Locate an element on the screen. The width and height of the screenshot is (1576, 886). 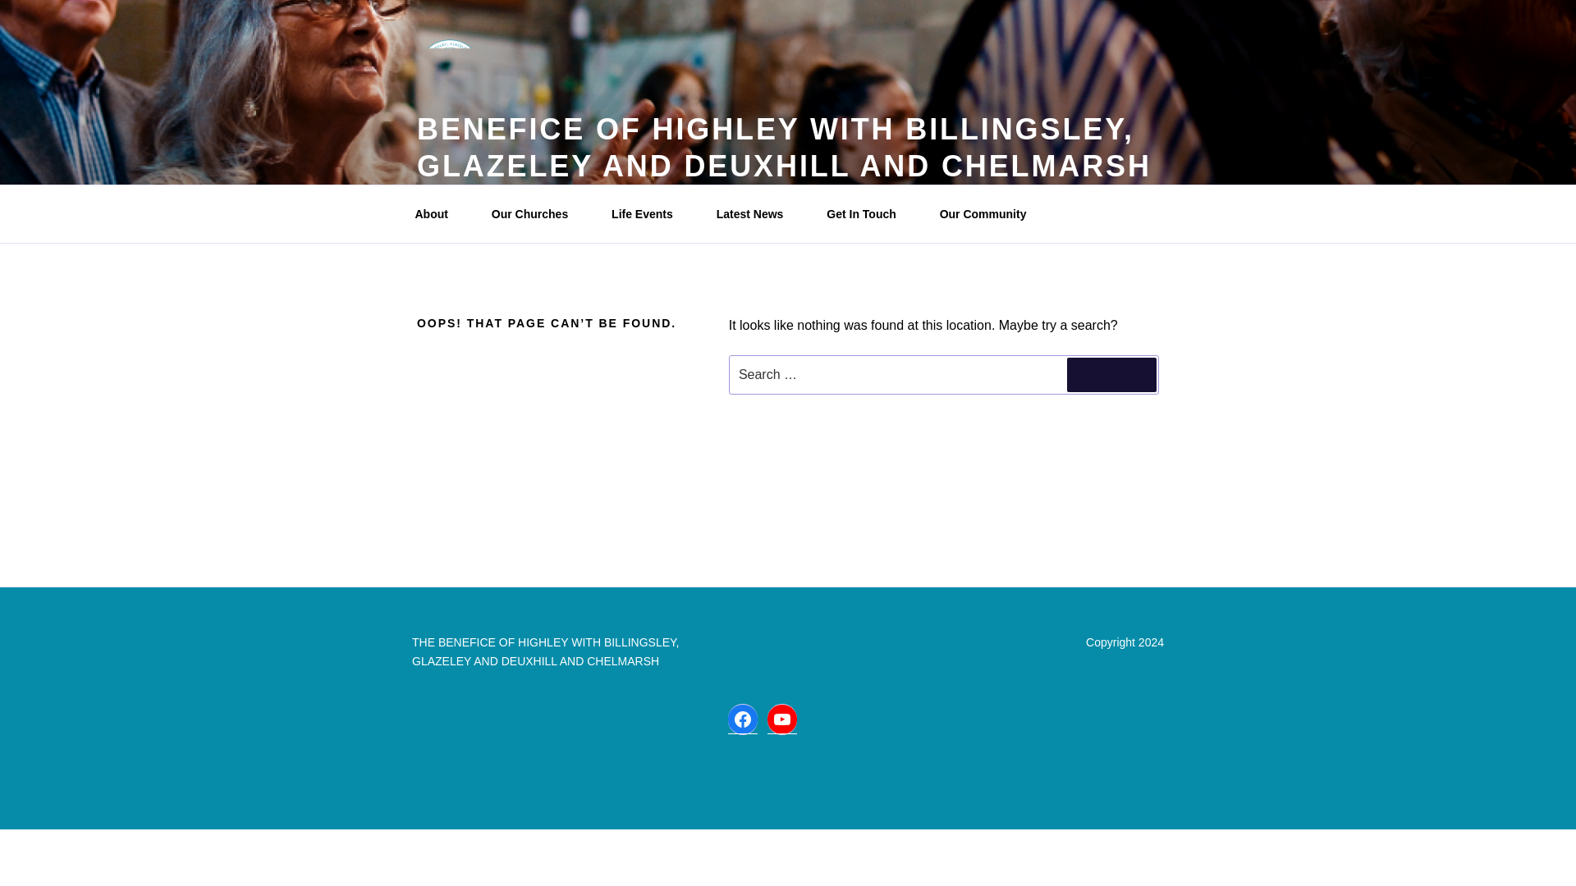
About is located at coordinates (437, 213).